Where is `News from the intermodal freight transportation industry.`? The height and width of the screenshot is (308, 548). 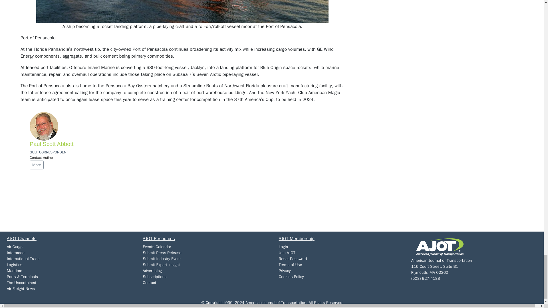
News from the intermodal freight transportation industry. is located at coordinates (16, 253).